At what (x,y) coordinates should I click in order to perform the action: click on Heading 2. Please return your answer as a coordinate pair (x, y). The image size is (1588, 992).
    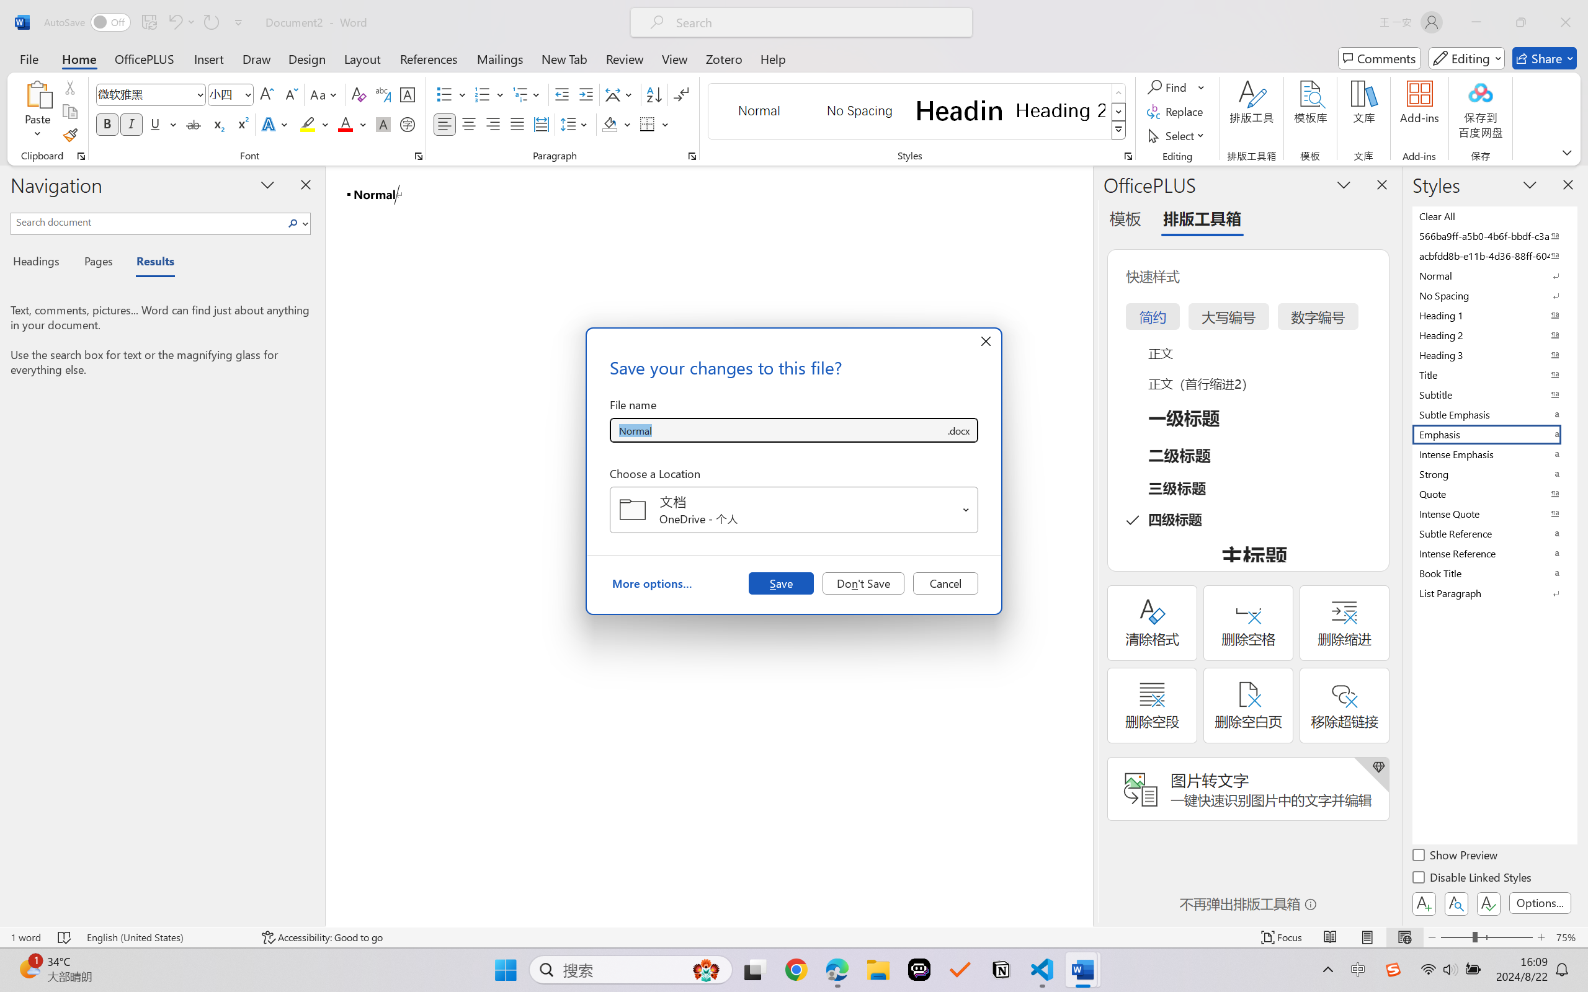
    Looking at the image, I should click on (1061, 110).